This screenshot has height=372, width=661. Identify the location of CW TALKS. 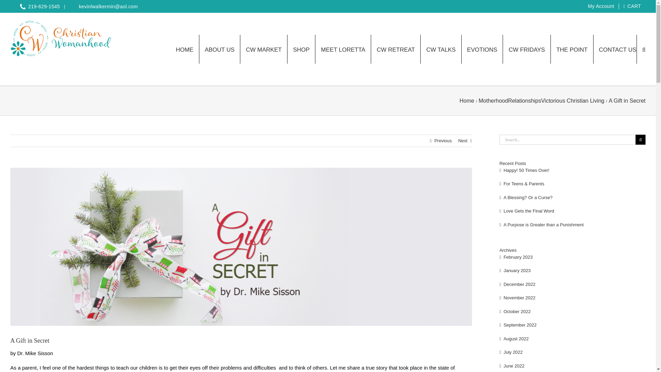
(441, 49).